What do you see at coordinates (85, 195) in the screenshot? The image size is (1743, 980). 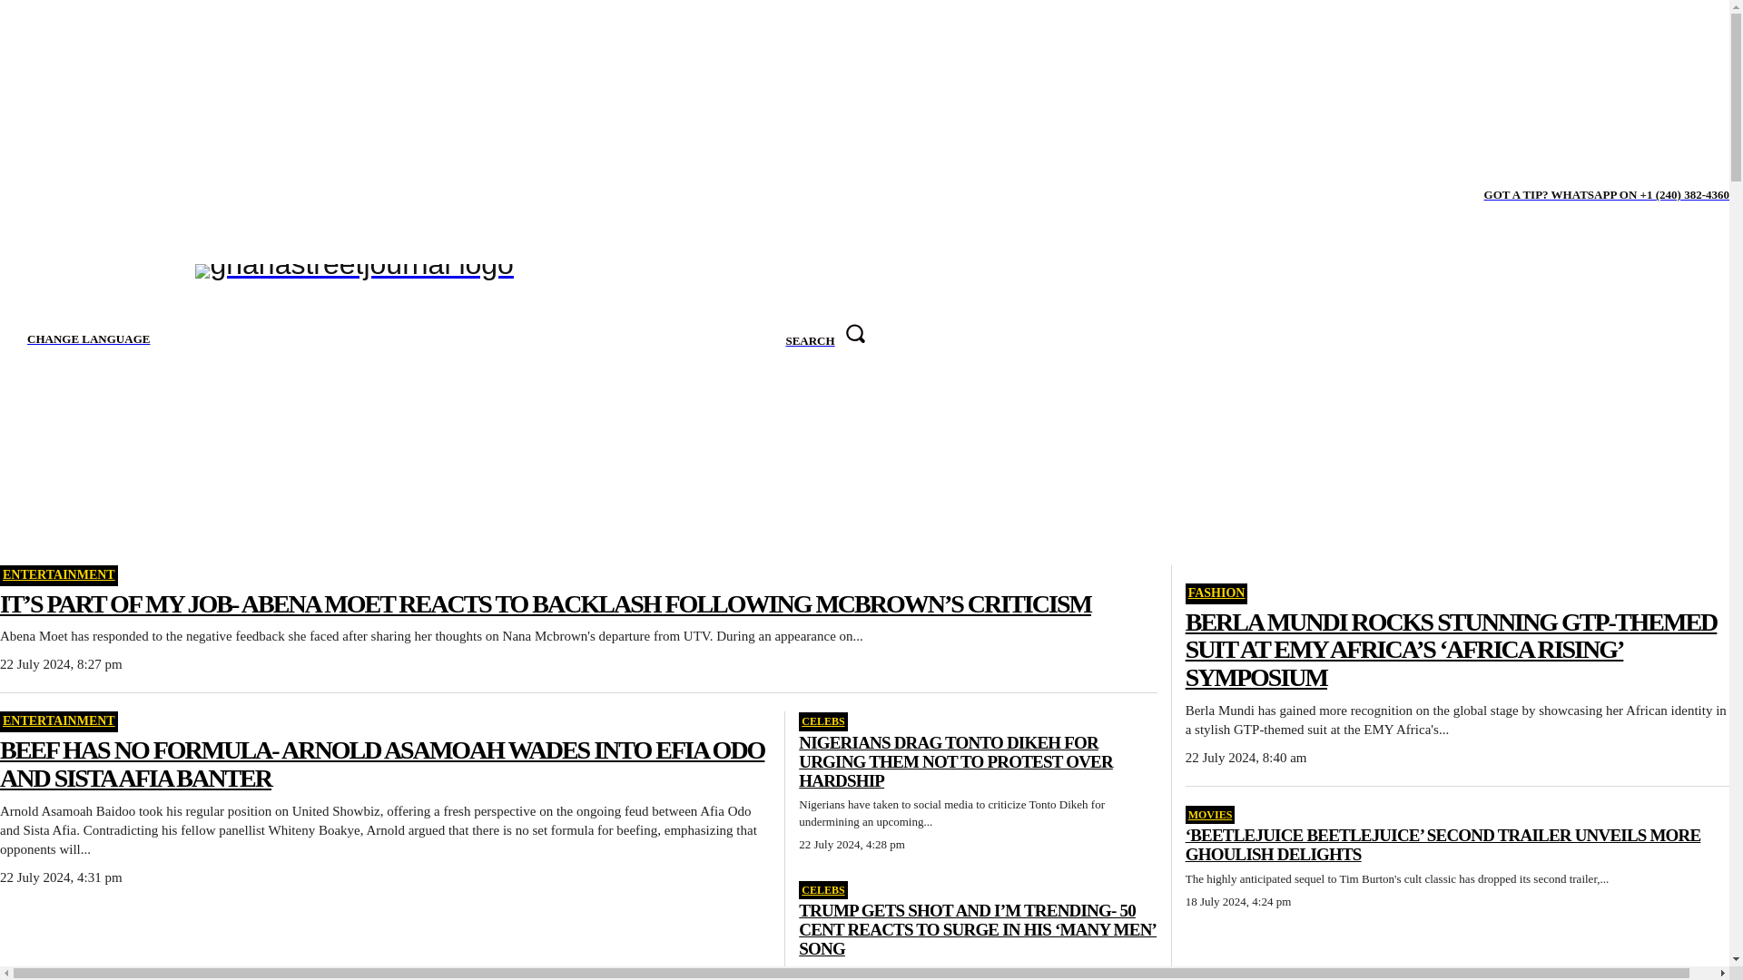 I see `Twitter` at bounding box center [85, 195].